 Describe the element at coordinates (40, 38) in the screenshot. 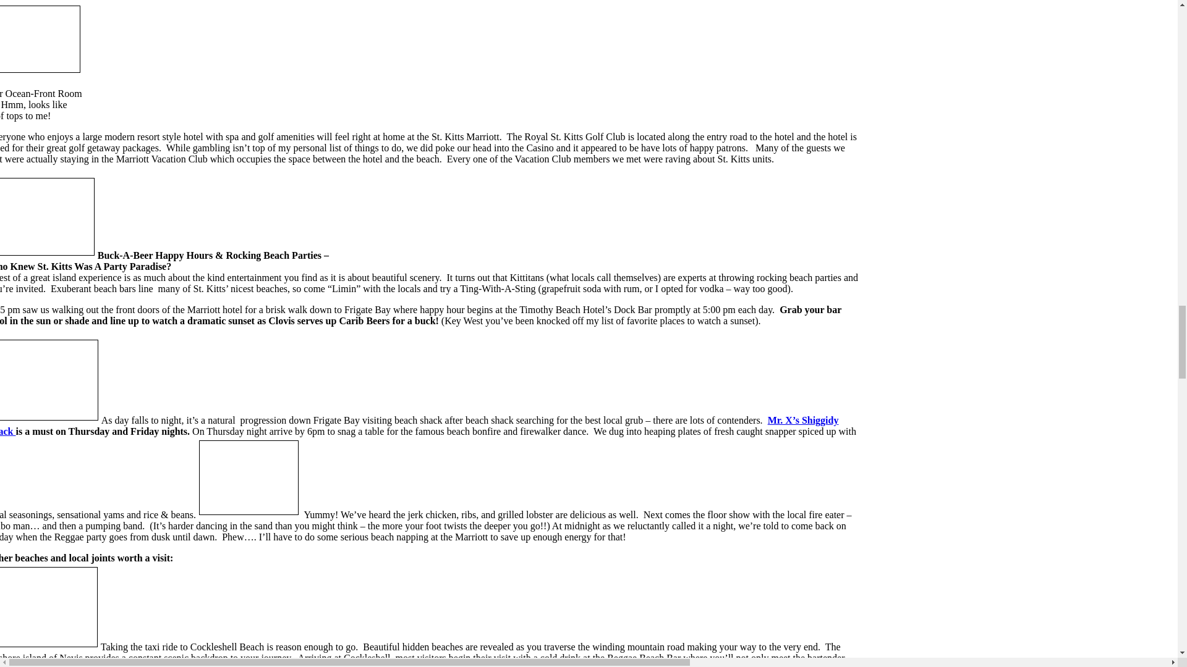

I see `St. Kitts Marriott Vacation Club` at that location.